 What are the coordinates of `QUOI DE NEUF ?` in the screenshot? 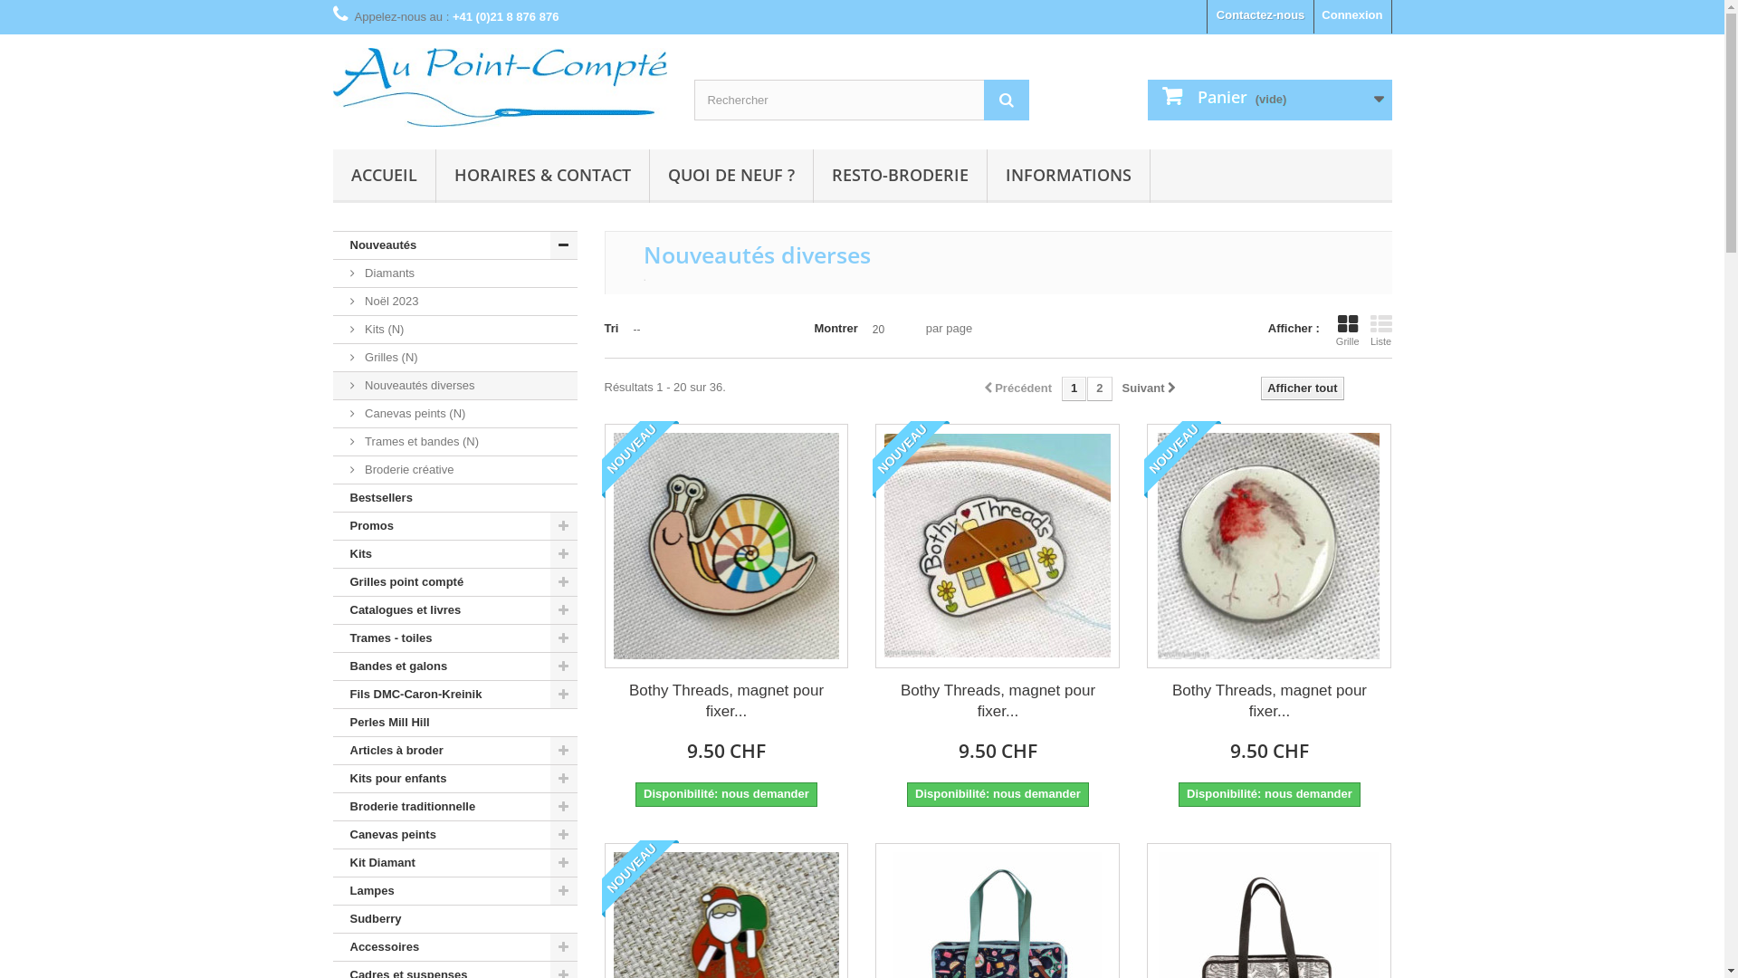 It's located at (731, 176).